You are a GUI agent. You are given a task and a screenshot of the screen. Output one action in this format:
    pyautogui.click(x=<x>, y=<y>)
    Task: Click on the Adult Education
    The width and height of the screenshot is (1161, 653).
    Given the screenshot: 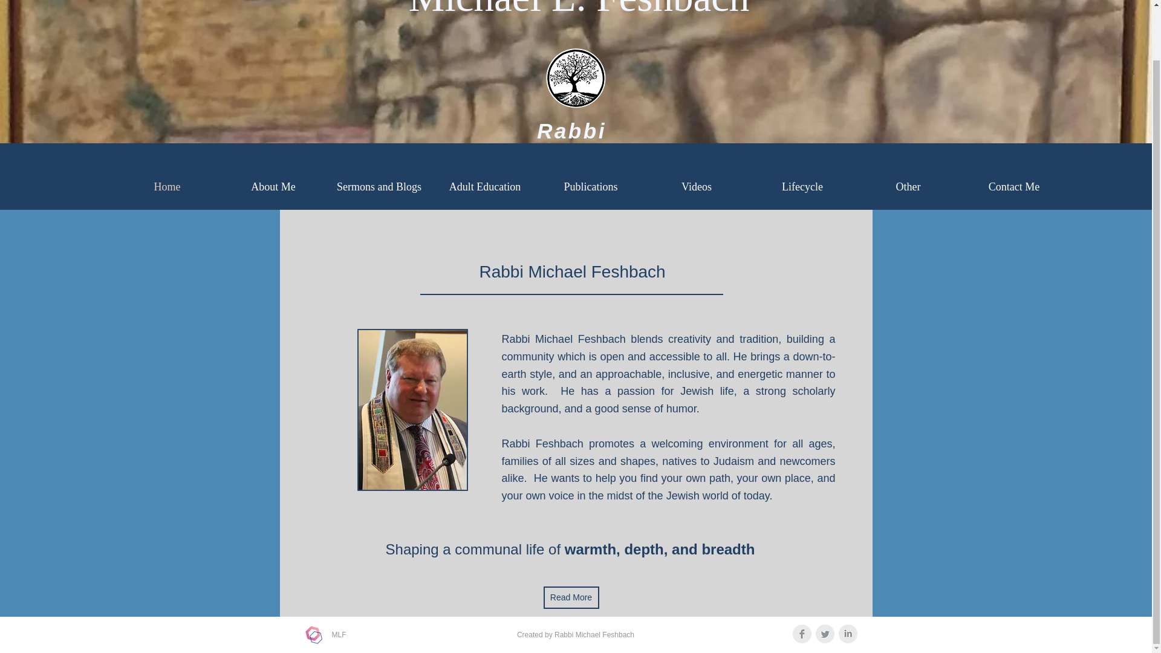 What is the action you would take?
    pyautogui.click(x=484, y=186)
    